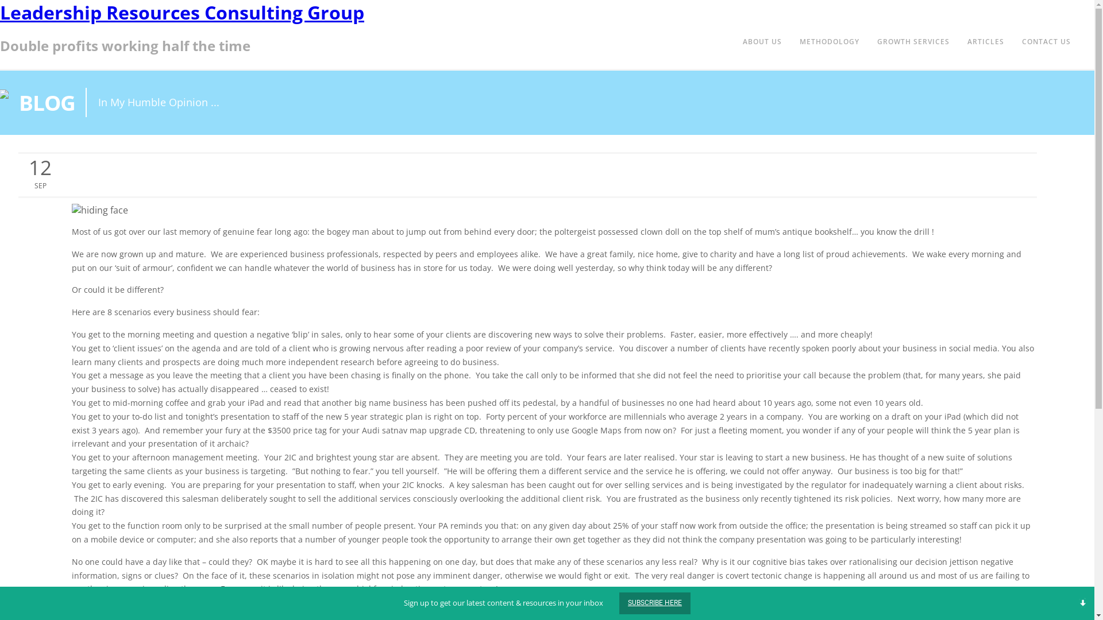 This screenshot has height=620, width=1103. What do you see at coordinates (655, 603) in the screenshot?
I see `SUBSCRIBE HERE` at bounding box center [655, 603].